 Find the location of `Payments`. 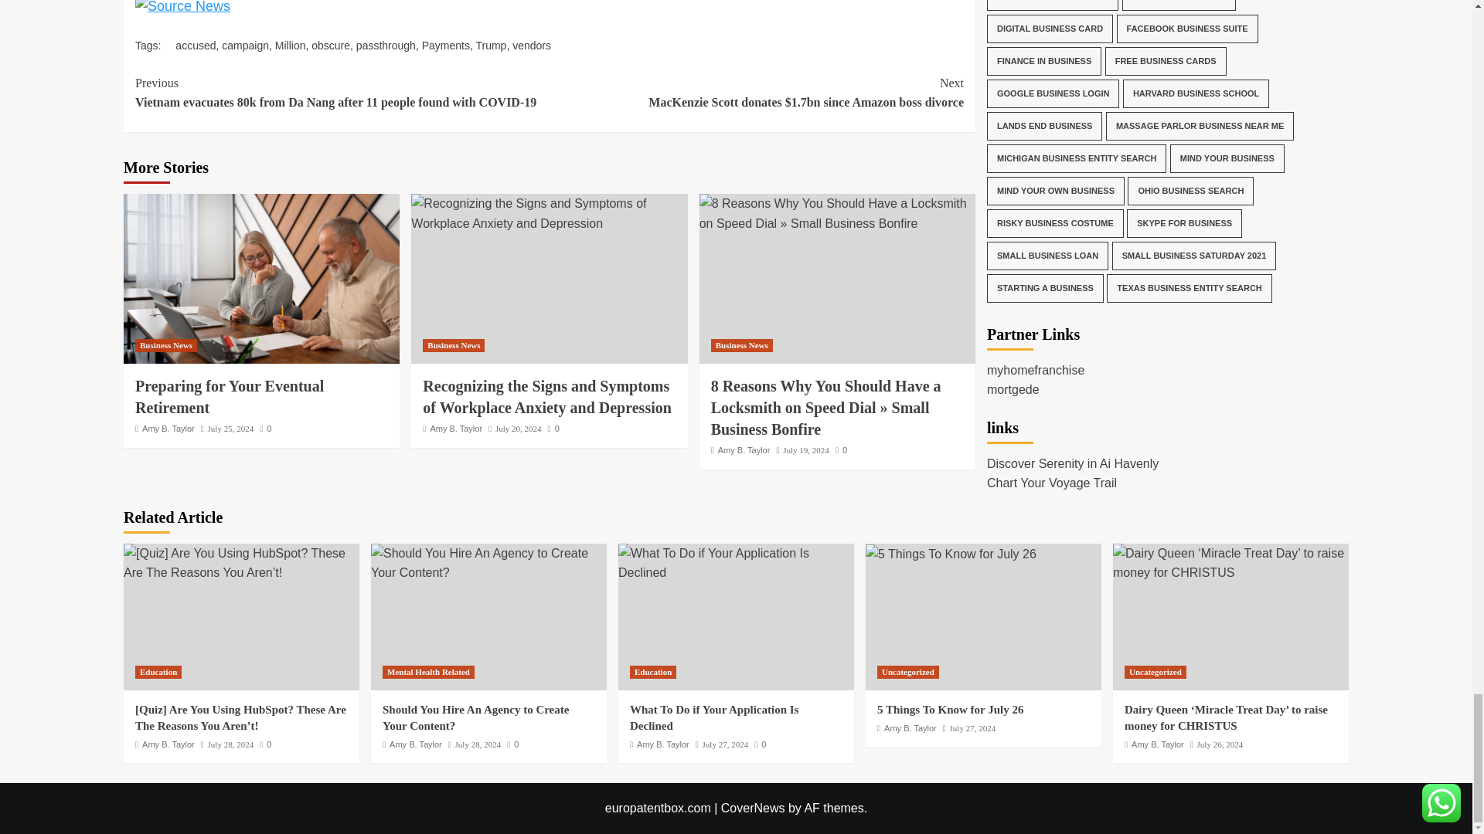

Payments is located at coordinates (445, 44).